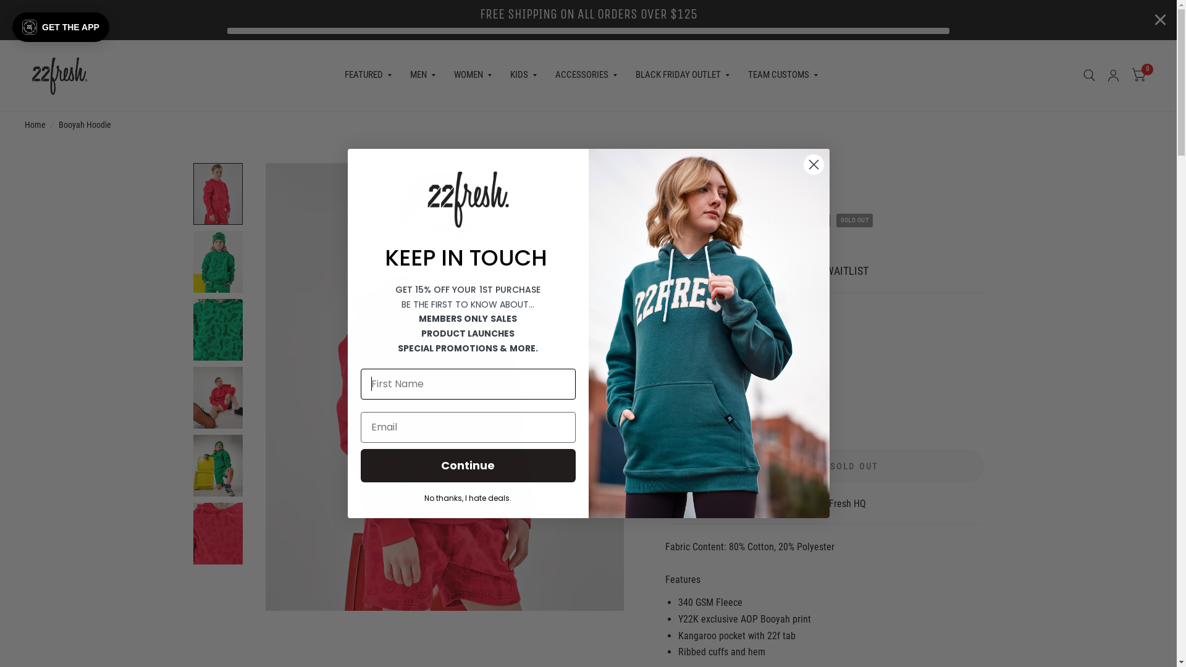  Describe the element at coordinates (1113, 75) in the screenshot. I see `My Account` at that location.